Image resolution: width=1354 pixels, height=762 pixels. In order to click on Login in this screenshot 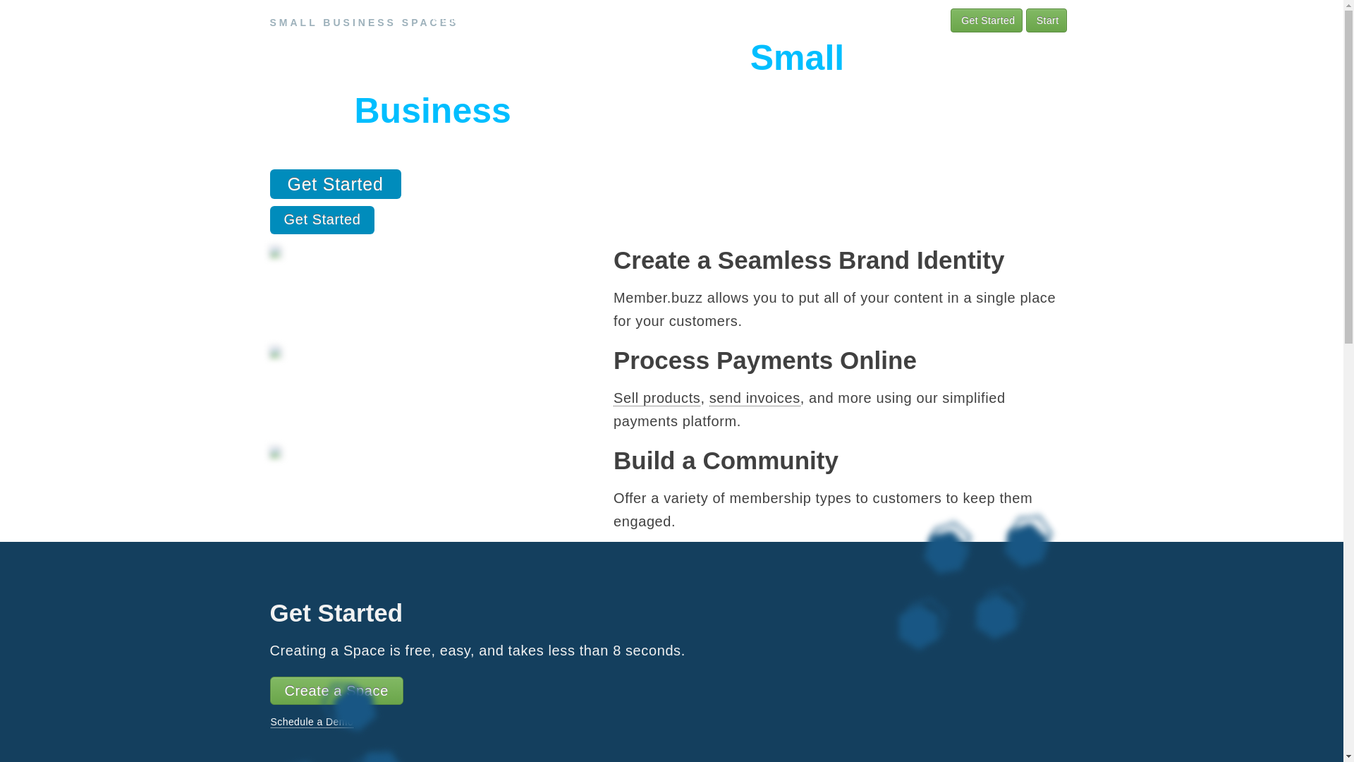, I will do `click(915, 21)`.